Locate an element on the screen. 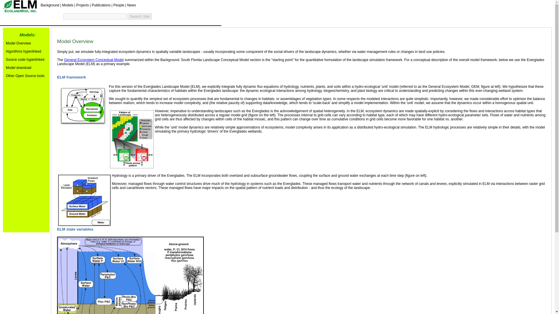  Models is located at coordinates (68, 5).